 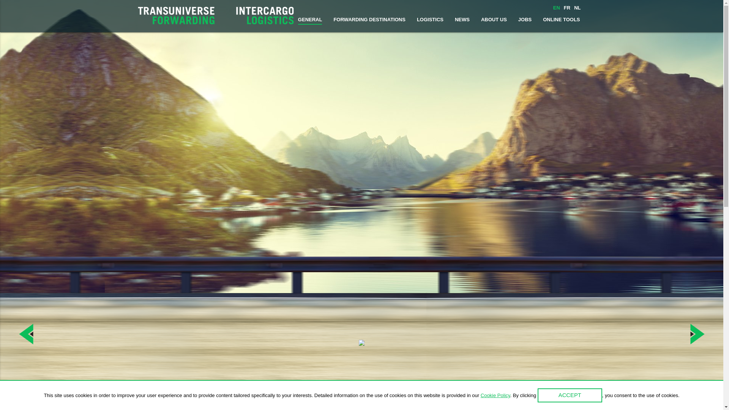 What do you see at coordinates (310, 20) in the screenshot?
I see `GENERAL` at bounding box center [310, 20].